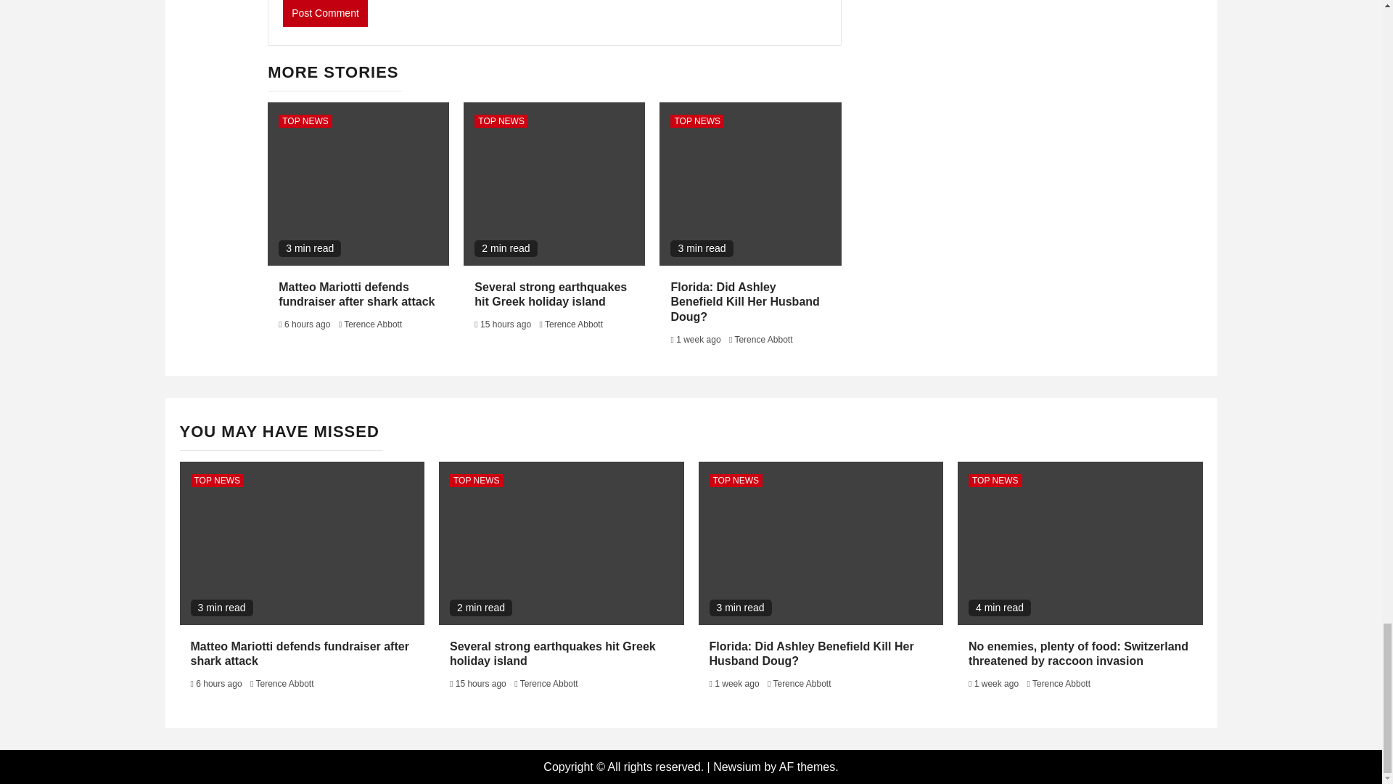  Describe the element at coordinates (373, 324) in the screenshot. I see `Terence Abbott` at that location.